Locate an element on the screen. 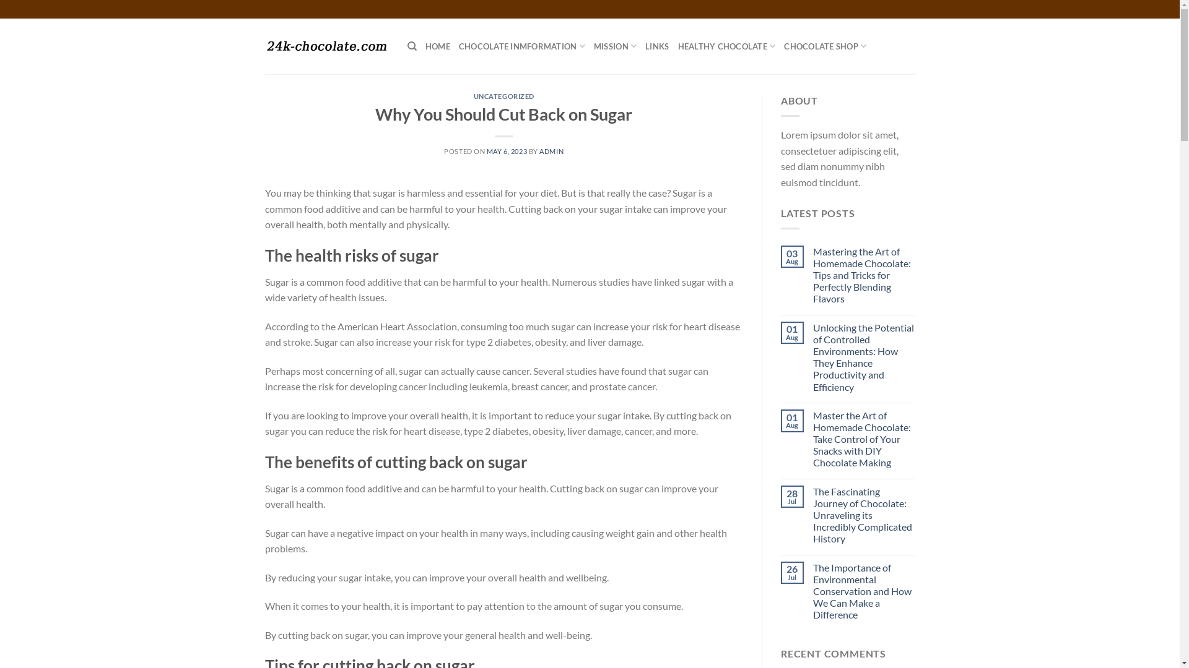 This screenshot has width=1189, height=668. MISSION is located at coordinates (616, 46).